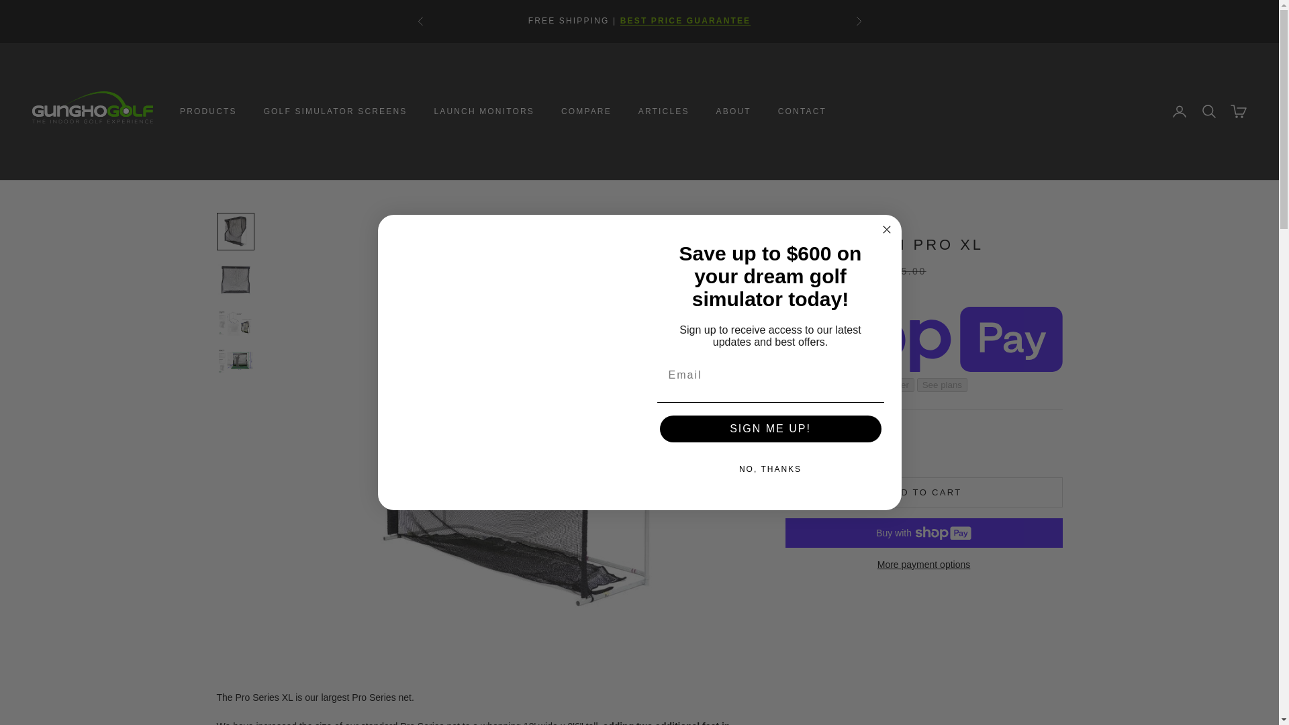 The width and height of the screenshot is (1289, 725). I want to click on 1, so click(828, 440).